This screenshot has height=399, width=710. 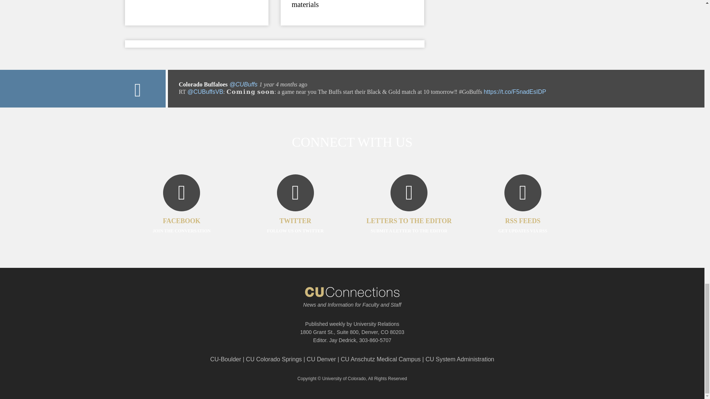 I want to click on Get Updates Via RSS, so click(x=523, y=215).